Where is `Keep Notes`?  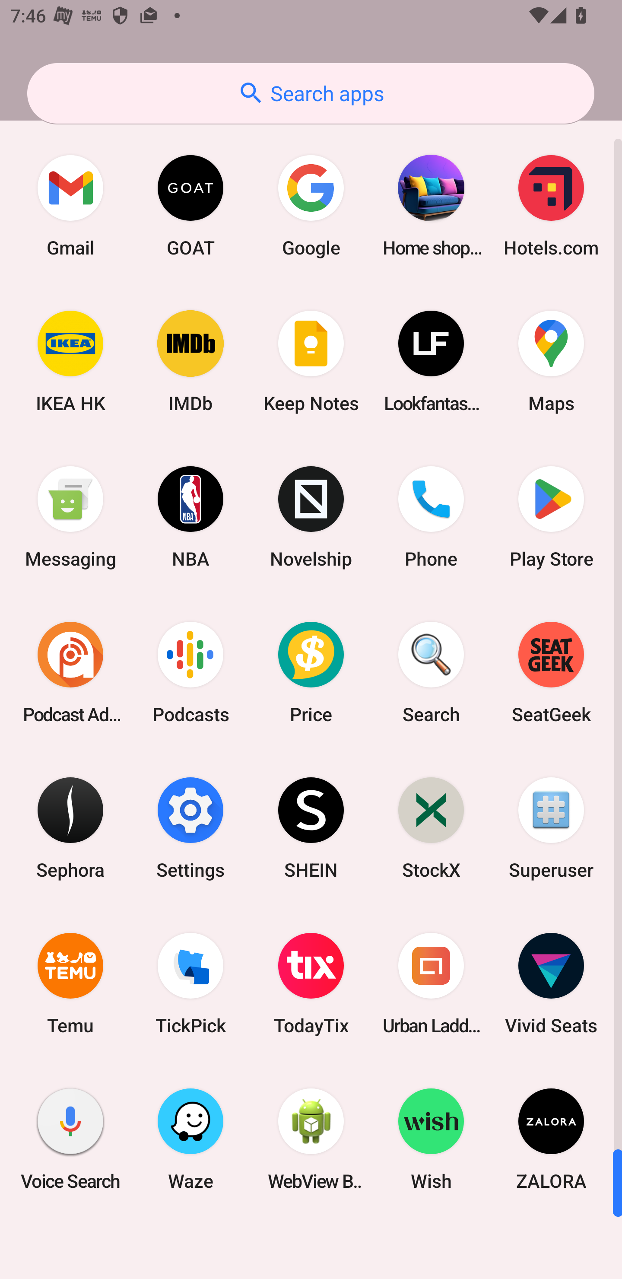 Keep Notes is located at coordinates (311, 361).